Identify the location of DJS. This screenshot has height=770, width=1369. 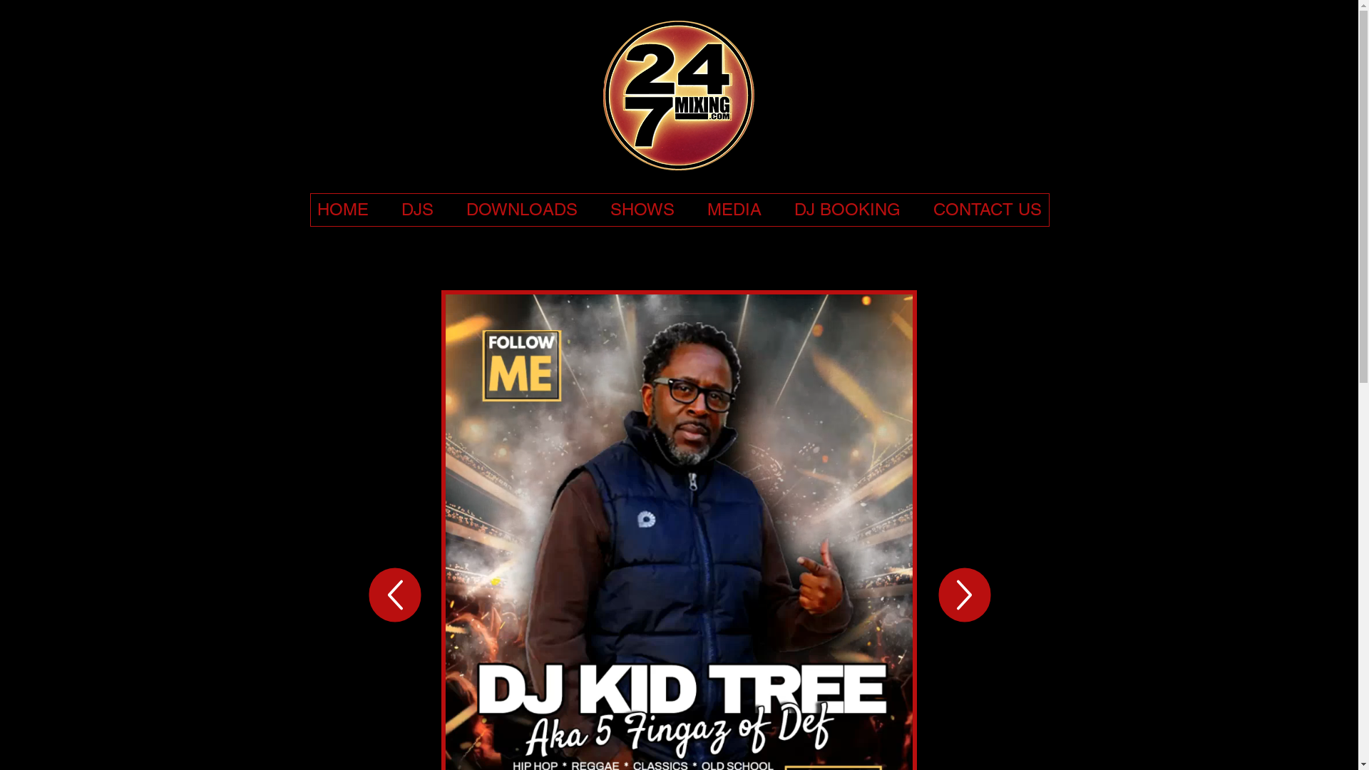
(418, 210).